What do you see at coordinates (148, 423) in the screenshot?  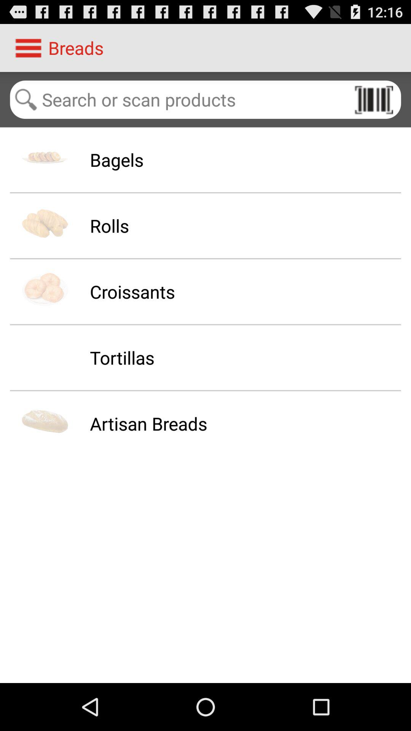 I see `press the app at the center` at bounding box center [148, 423].